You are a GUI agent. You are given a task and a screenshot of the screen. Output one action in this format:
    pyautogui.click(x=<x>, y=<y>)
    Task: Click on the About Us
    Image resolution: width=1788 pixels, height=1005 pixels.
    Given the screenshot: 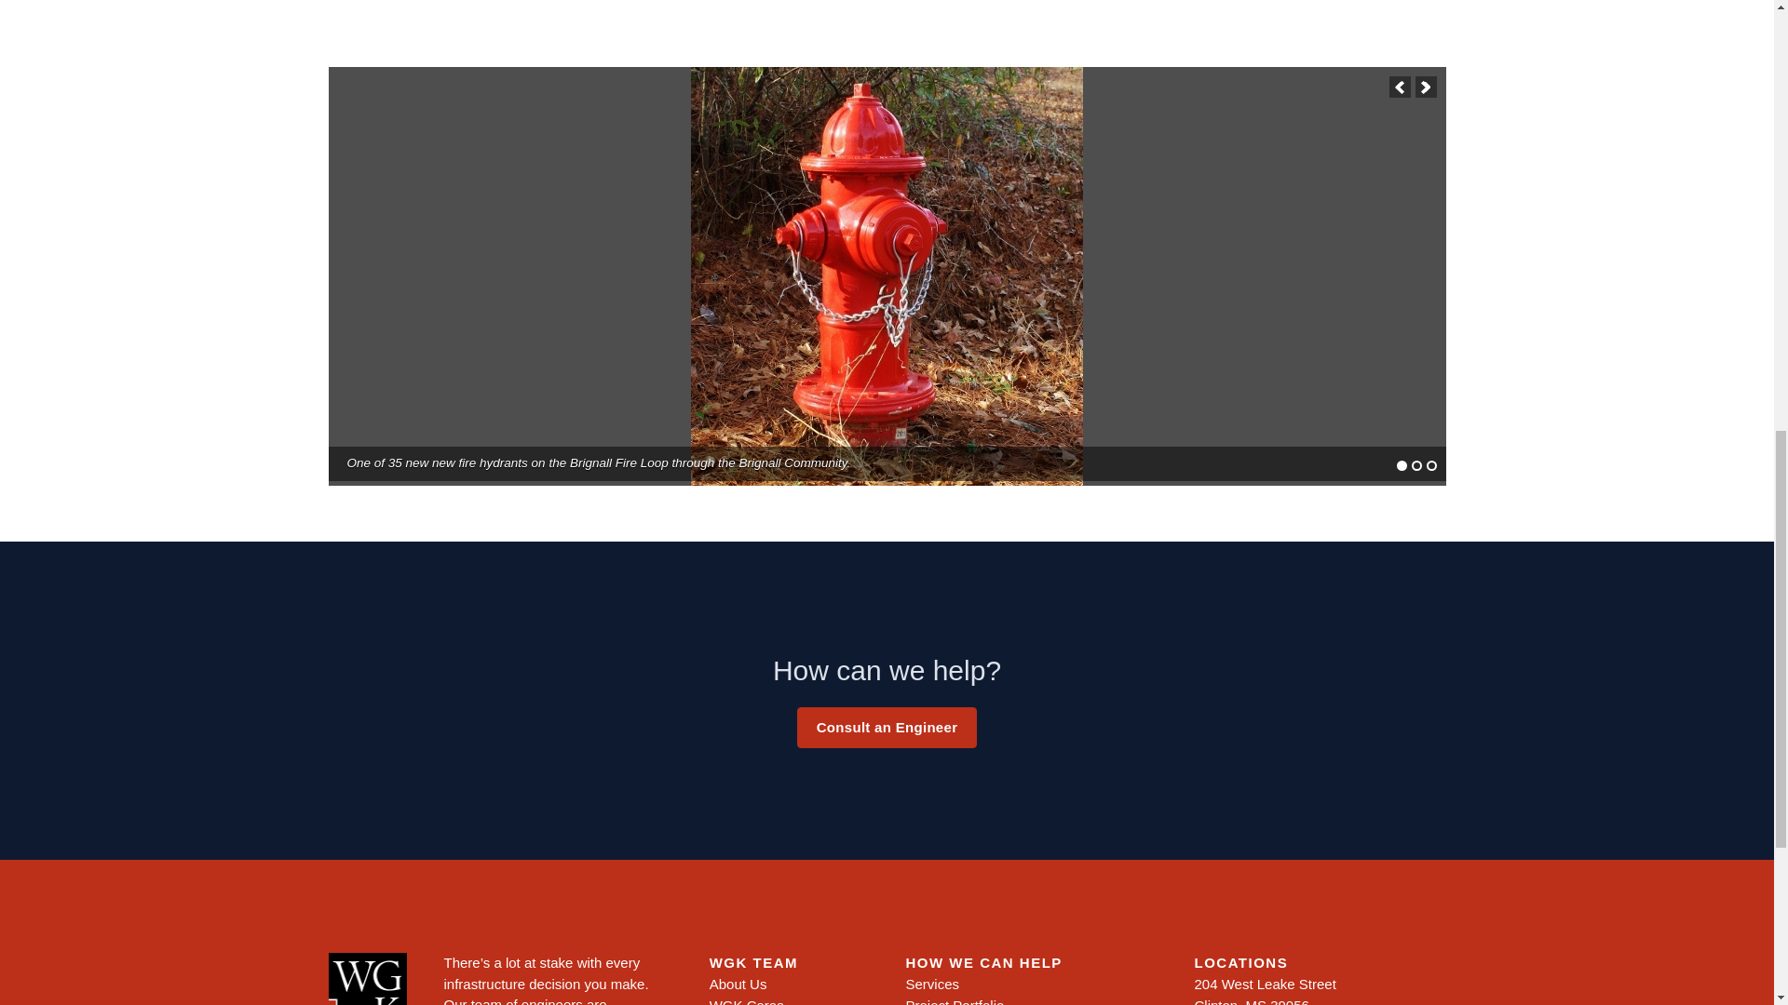 What is the action you would take?
    pyautogui.click(x=738, y=983)
    